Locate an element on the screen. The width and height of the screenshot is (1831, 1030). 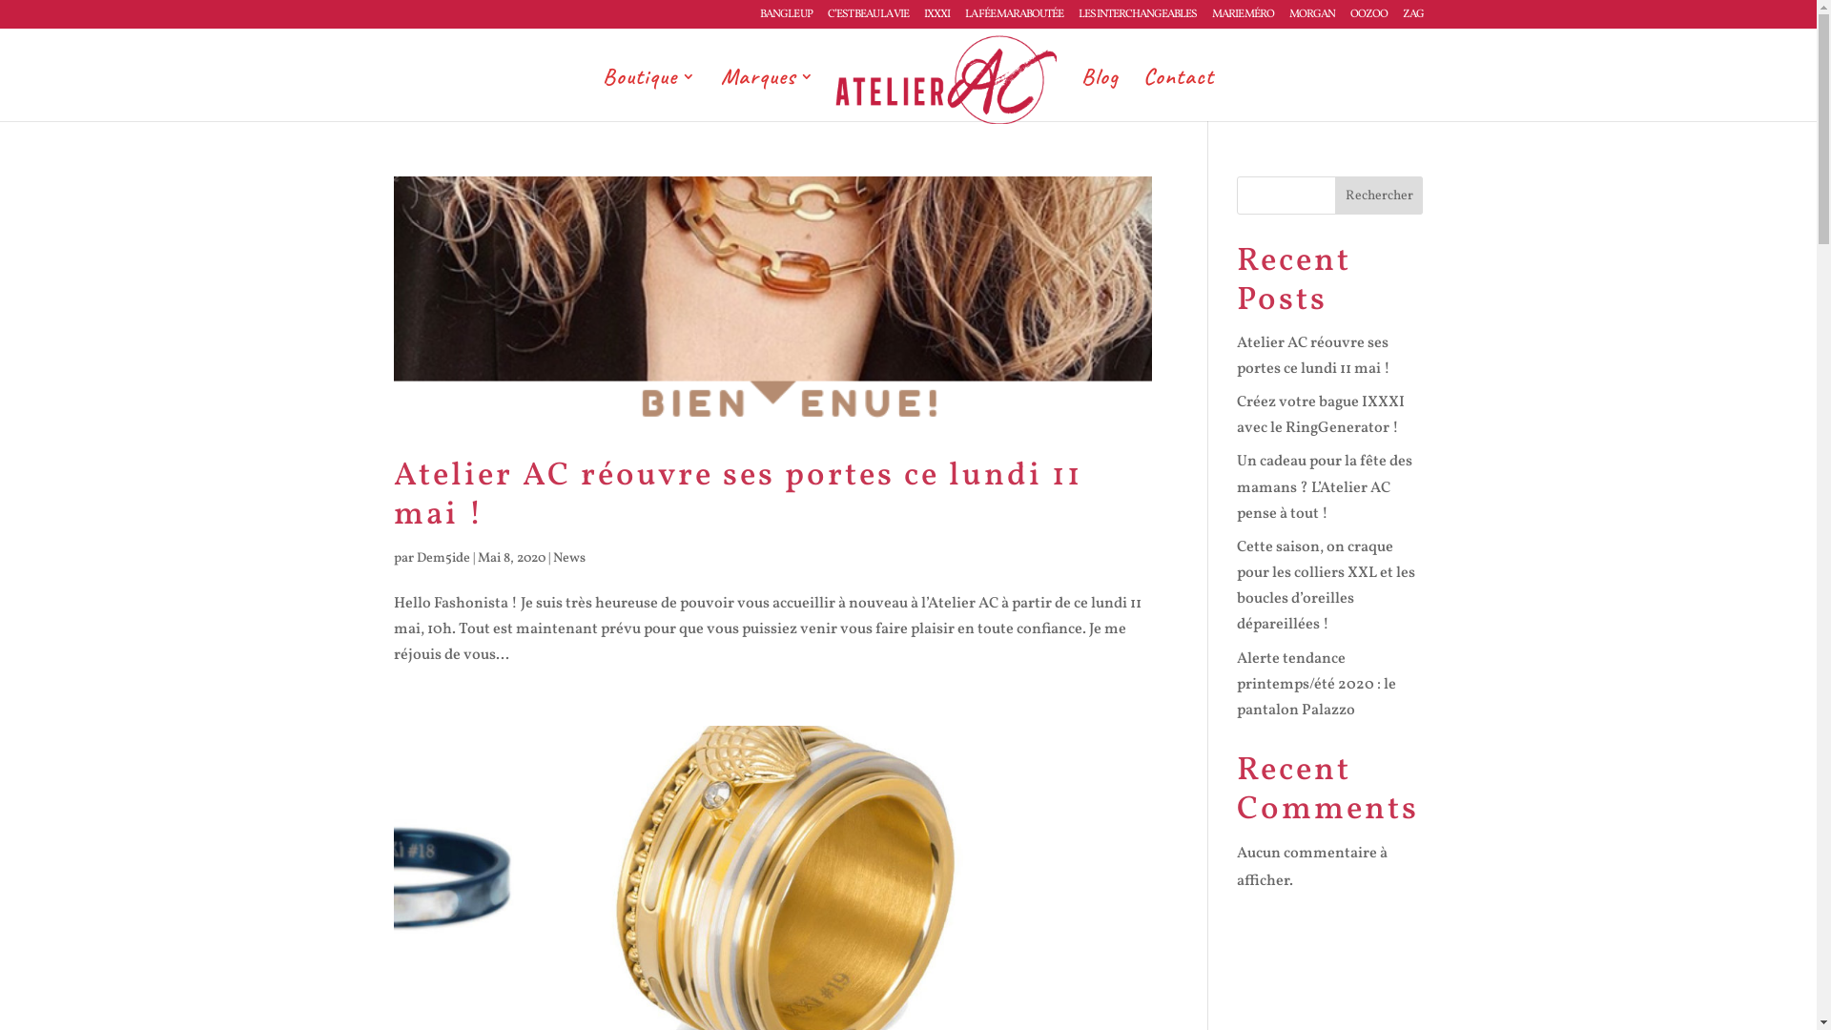
Rechercher is located at coordinates (1379, 196).